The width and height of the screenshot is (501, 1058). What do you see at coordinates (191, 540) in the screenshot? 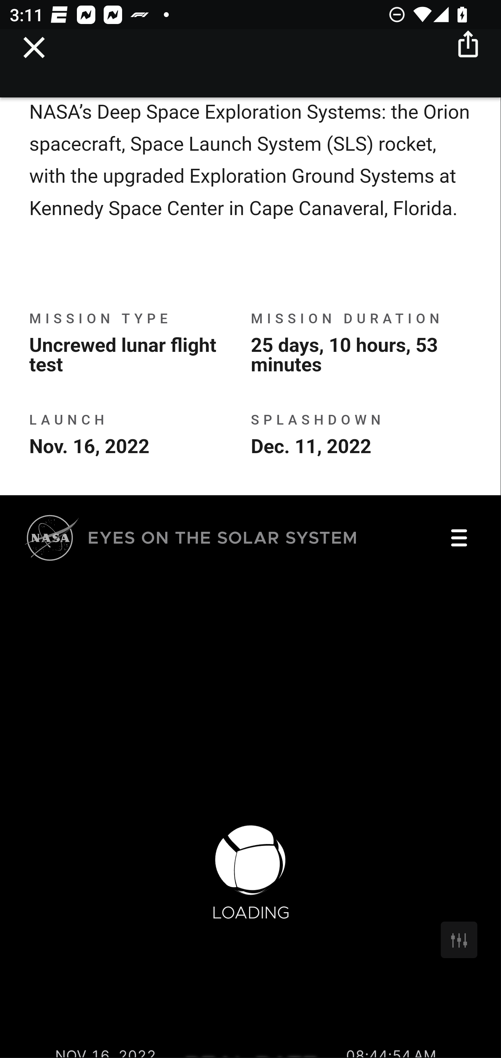
I see `EYES ON THE SOLAR SYSTEM` at bounding box center [191, 540].